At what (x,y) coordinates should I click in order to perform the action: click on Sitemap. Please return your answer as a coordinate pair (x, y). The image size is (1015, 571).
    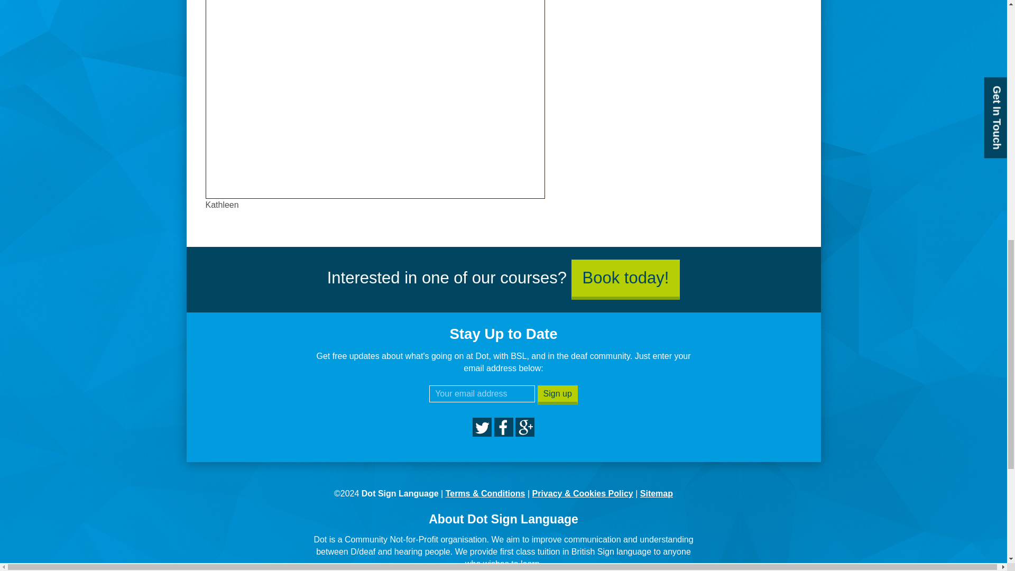
    Looking at the image, I should click on (657, 493).